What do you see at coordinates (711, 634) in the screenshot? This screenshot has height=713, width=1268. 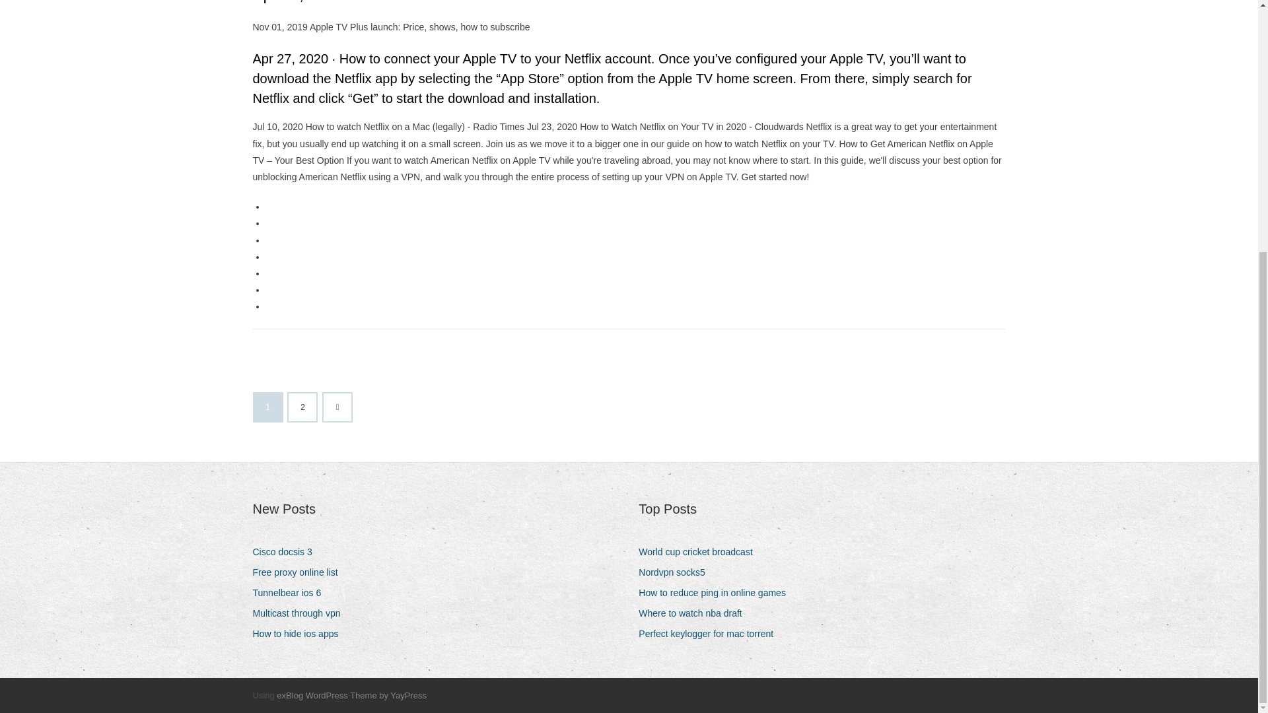 I see `Perfect keylogger for mac torrent` at bounding box center [711, 634].